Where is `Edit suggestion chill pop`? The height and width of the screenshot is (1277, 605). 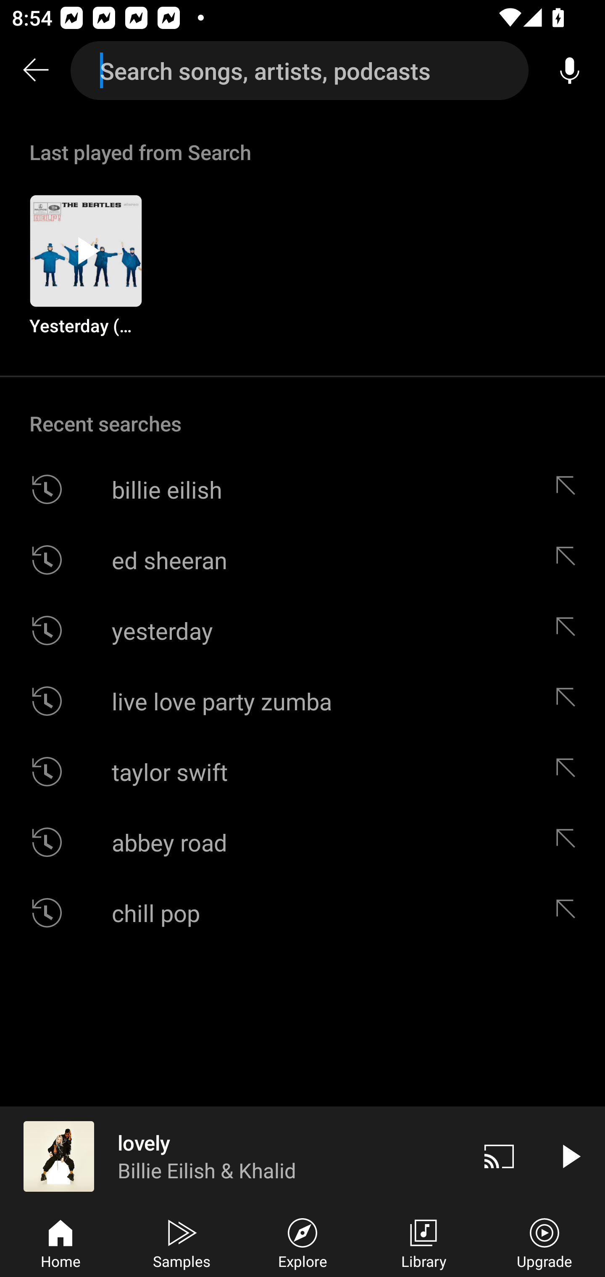 Edit suggestion chill pop is located at coordinates (569, 912).